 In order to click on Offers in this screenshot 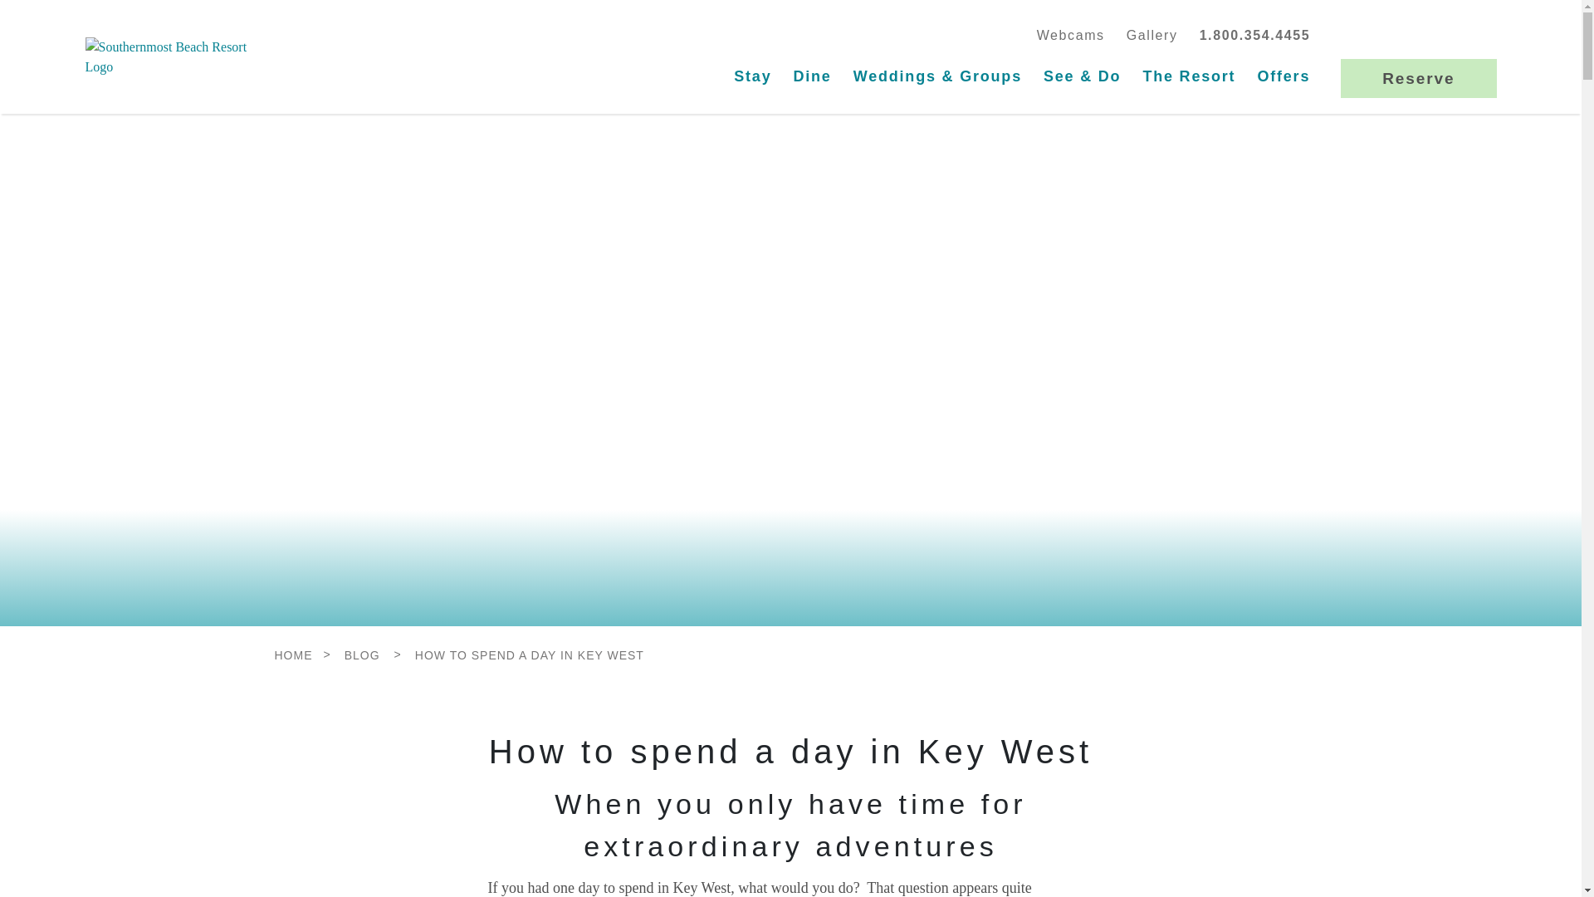, I will do `click(1283, 76)`.